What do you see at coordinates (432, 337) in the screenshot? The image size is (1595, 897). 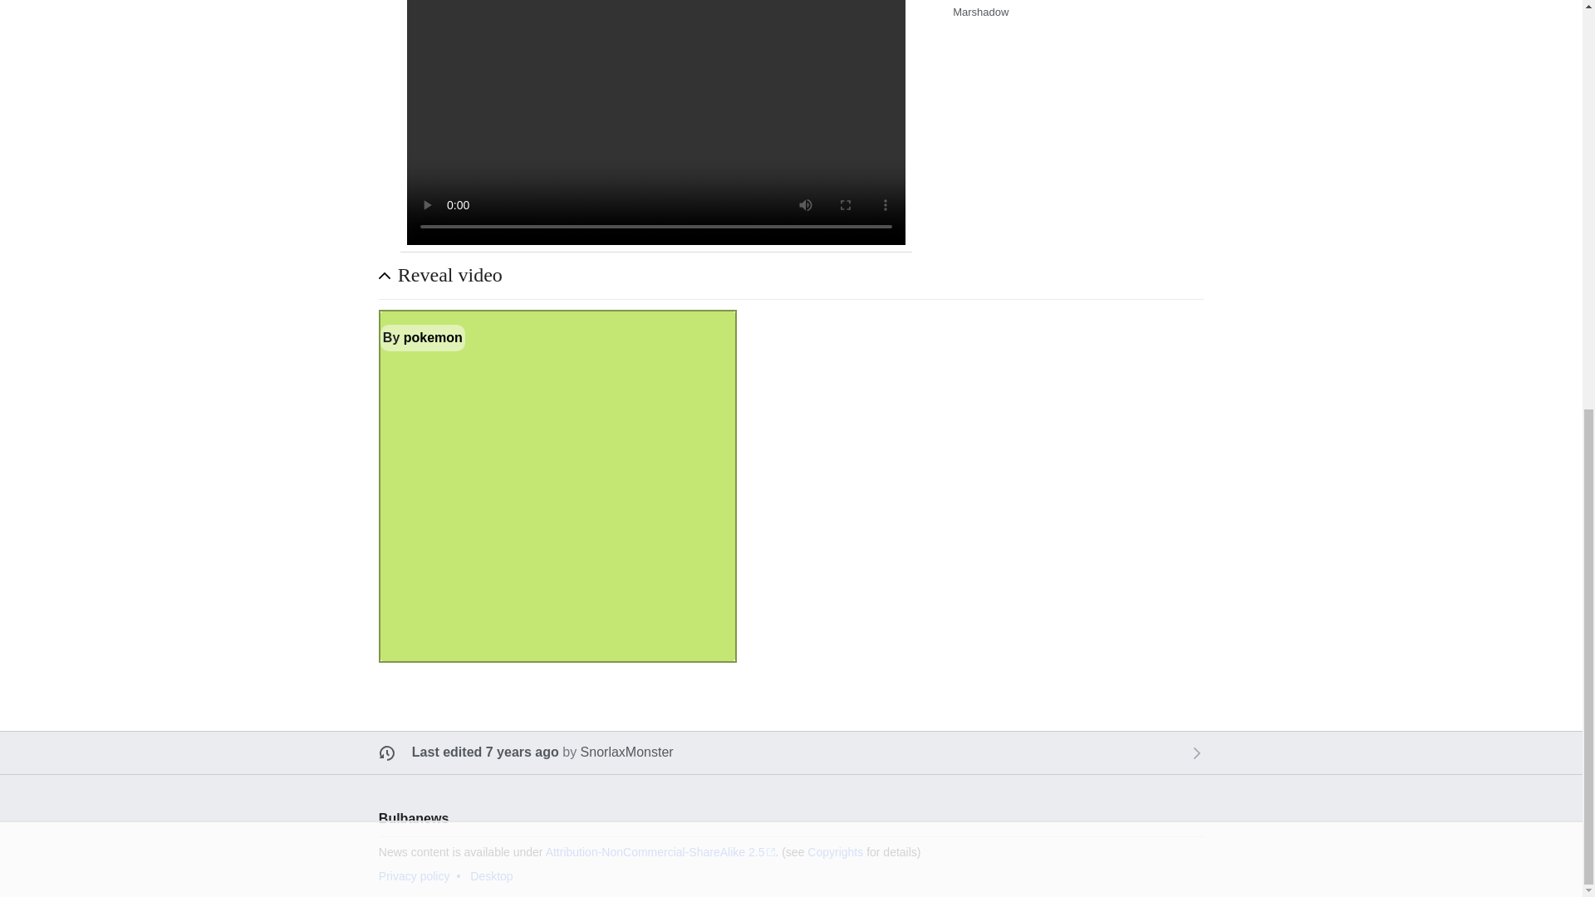 I see `pokemon` at bounding box center [432, 337].